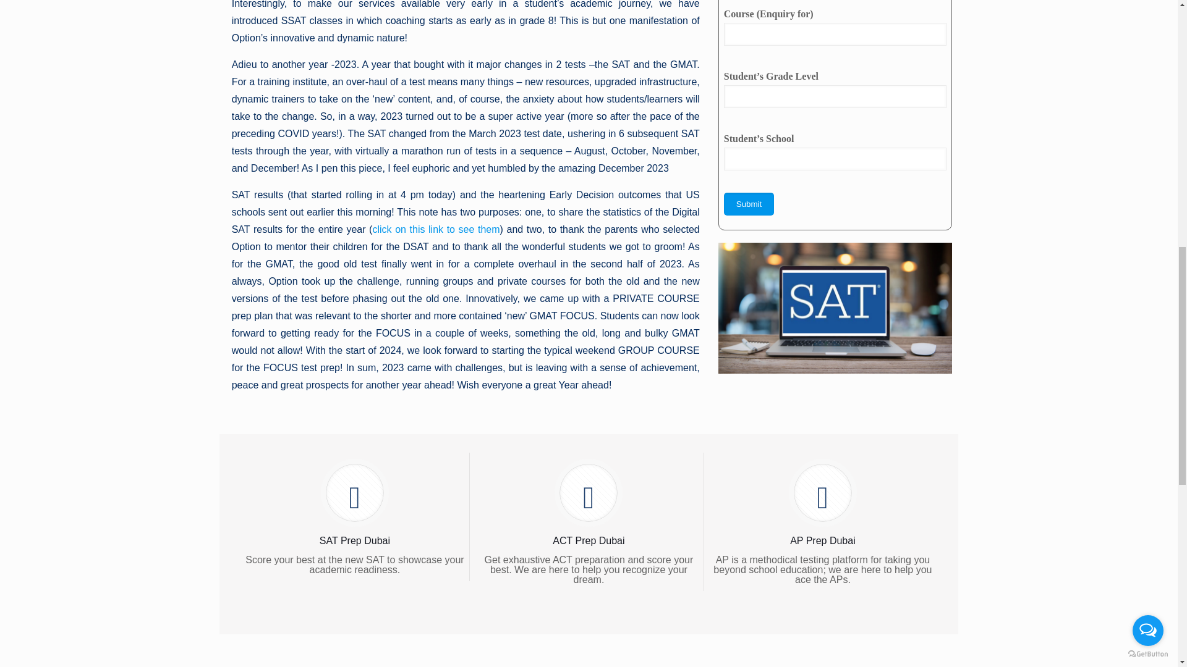  I want to click on click on this link to see them, so click(436, 229).